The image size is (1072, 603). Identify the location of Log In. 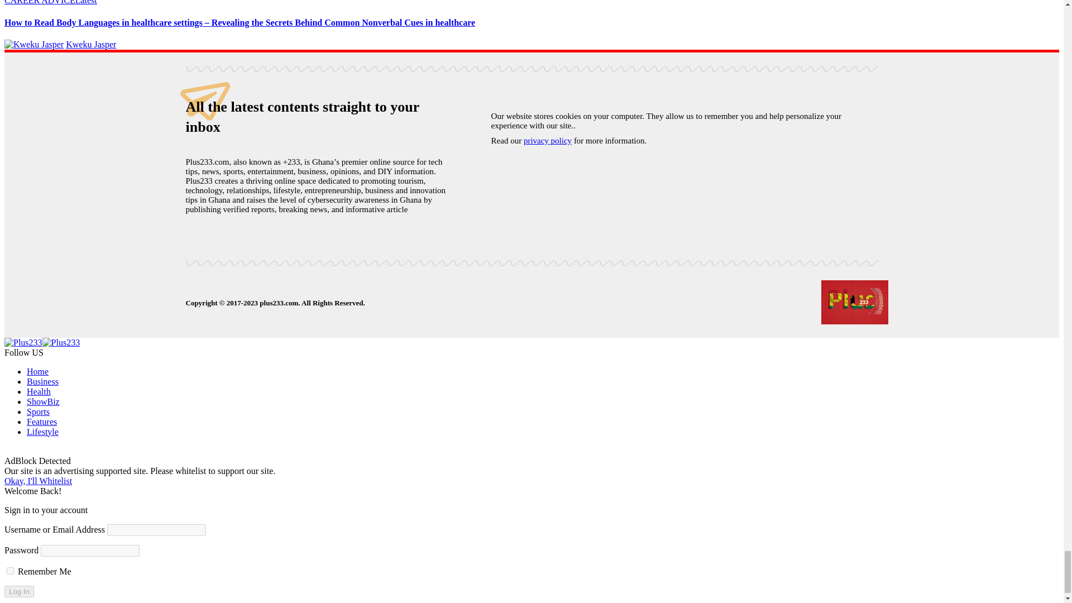
(19, 591).